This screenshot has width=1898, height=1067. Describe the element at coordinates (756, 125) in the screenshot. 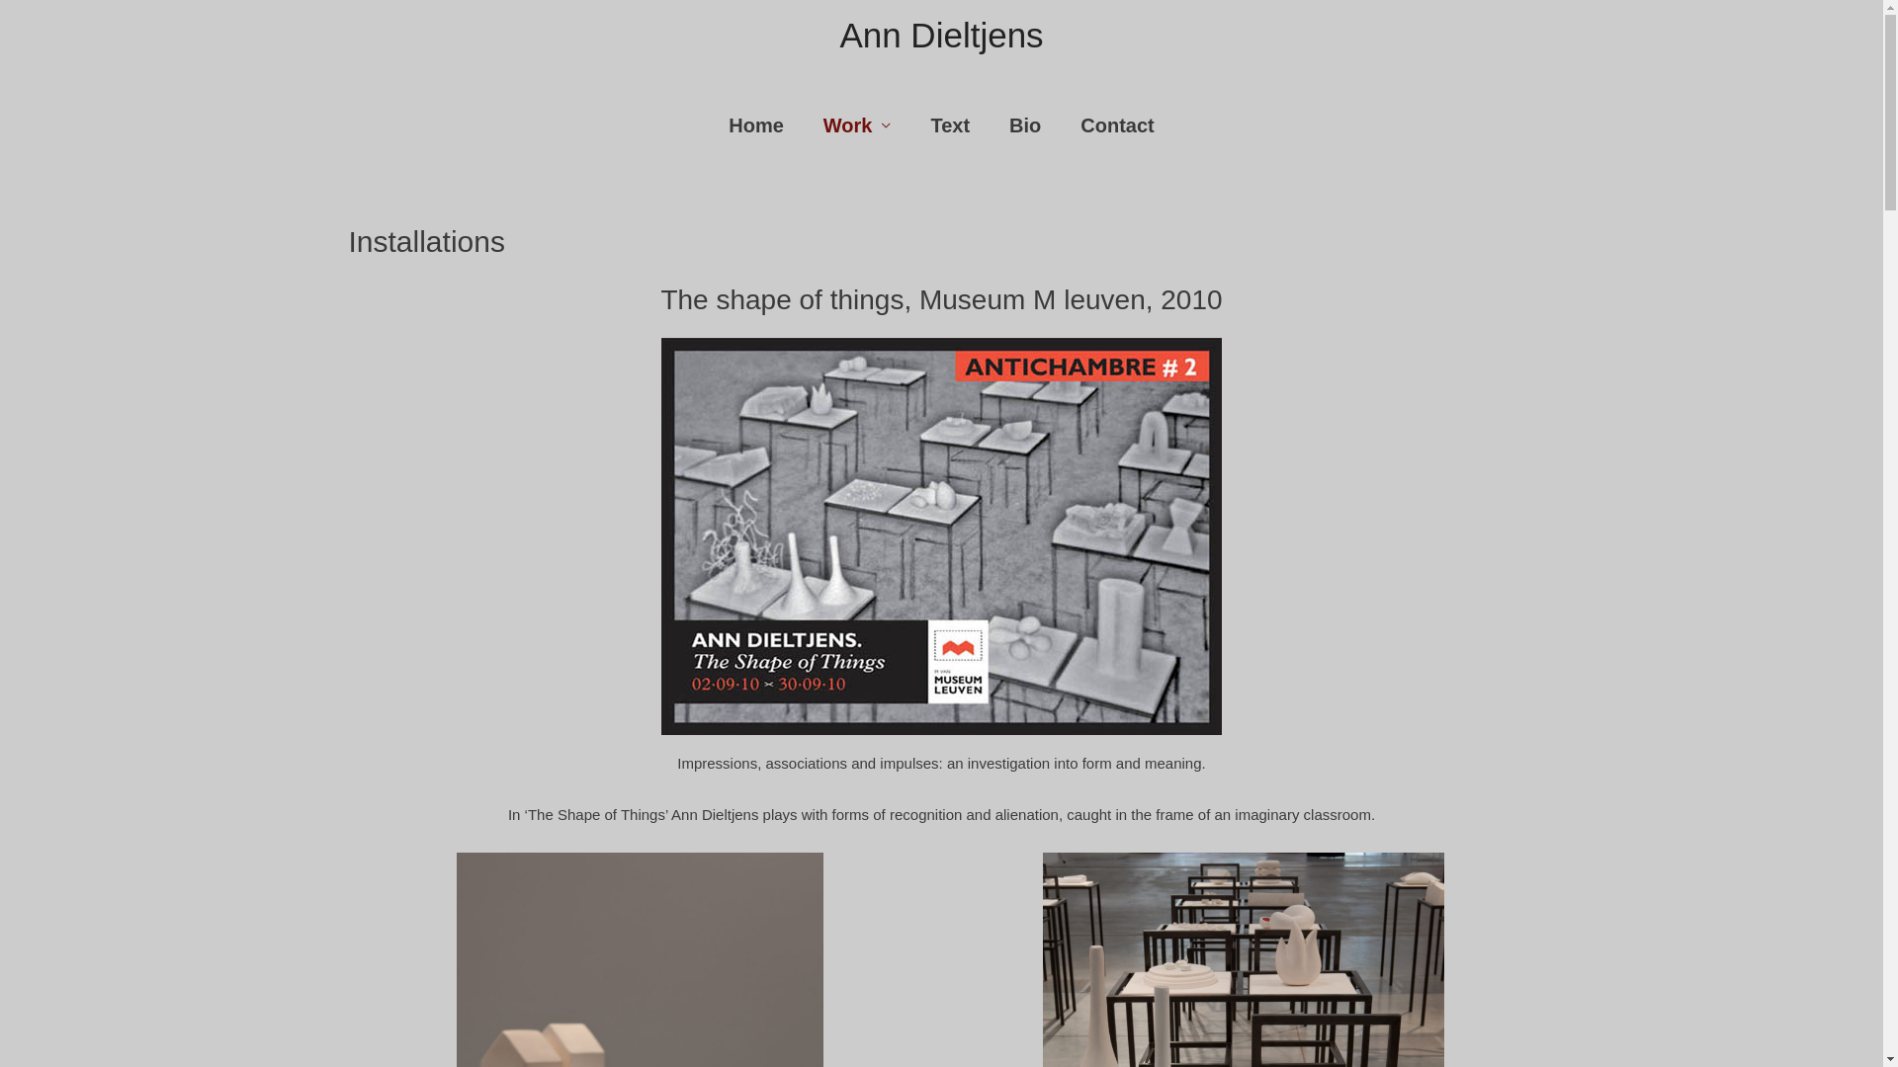

I see `Home` at that location.